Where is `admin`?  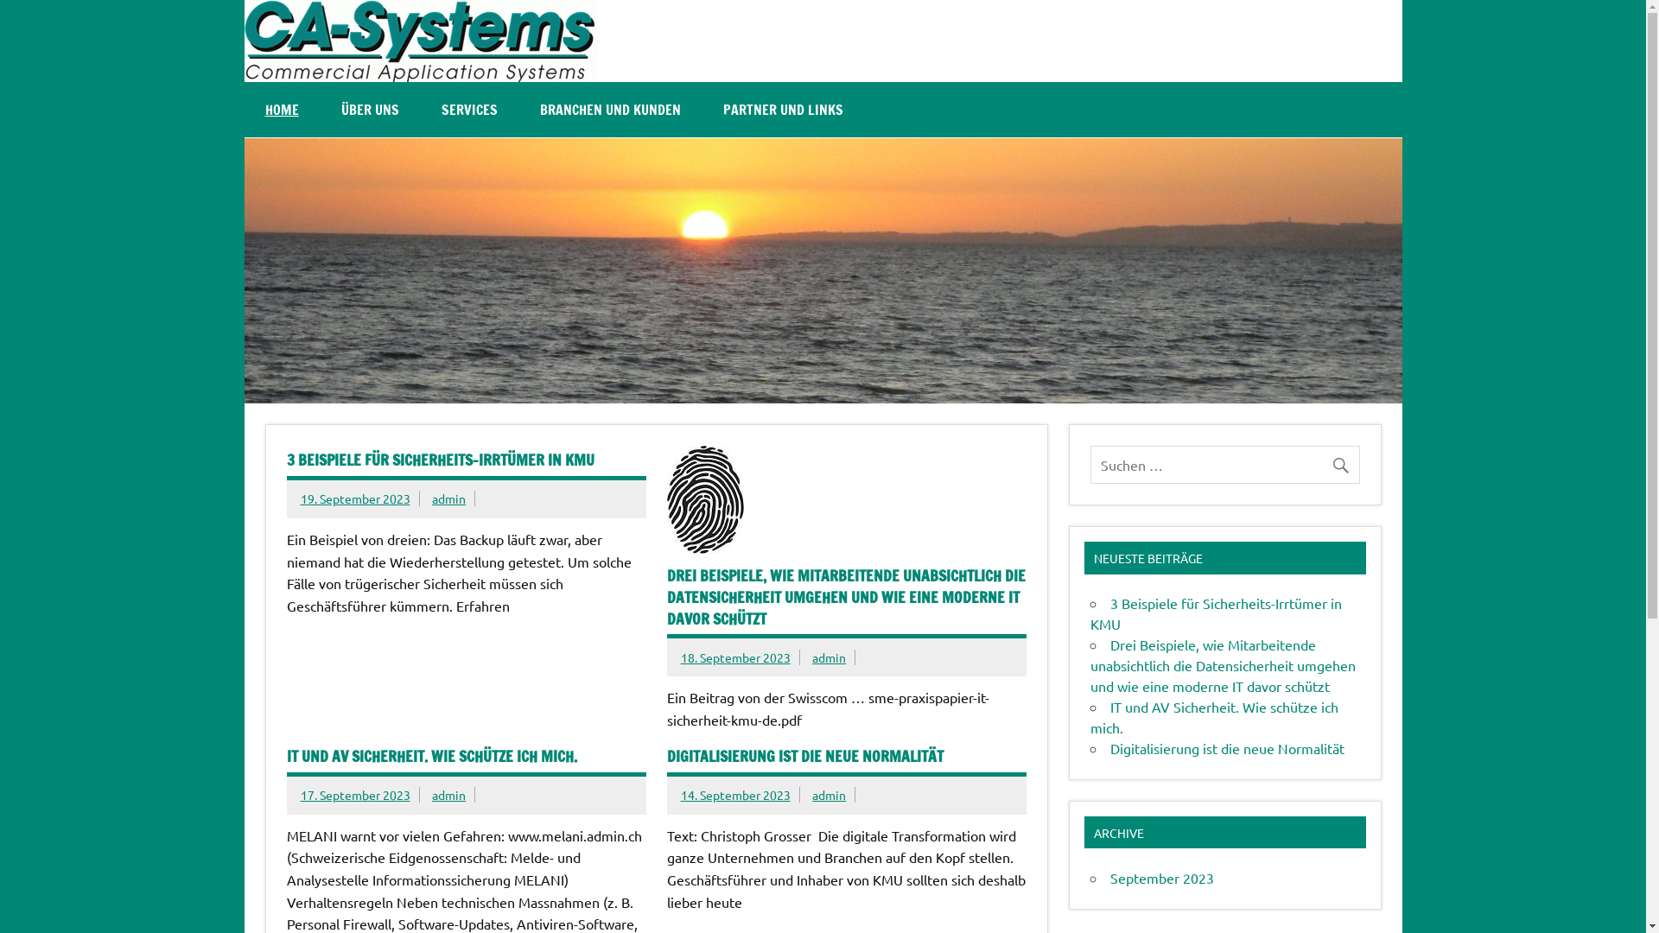 admin is located at coordinates (449, 795).